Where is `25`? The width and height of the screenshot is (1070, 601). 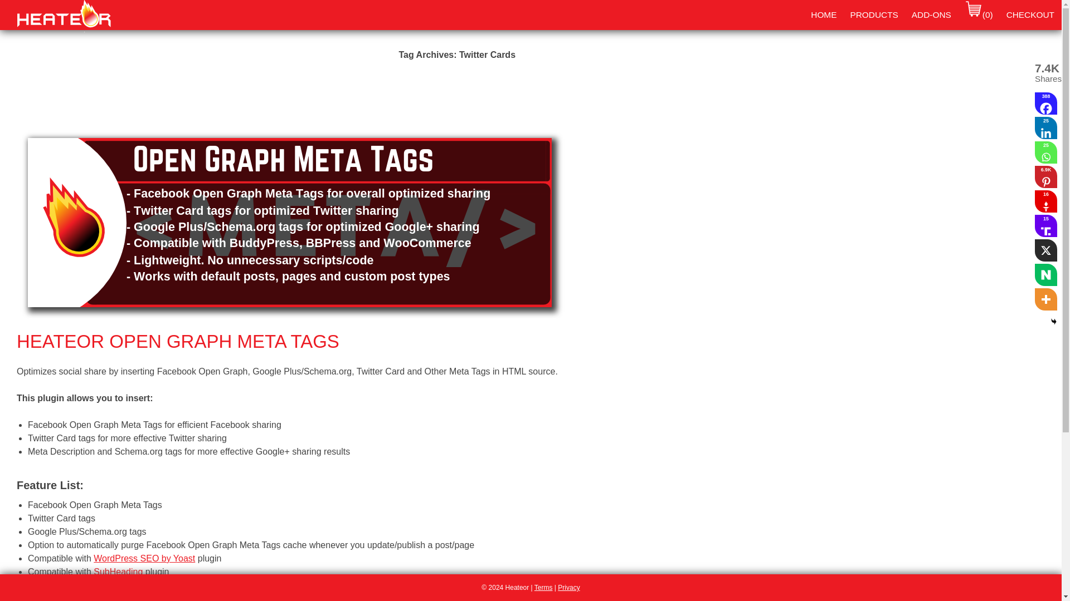 25 is located at coordinates (1045, 152).